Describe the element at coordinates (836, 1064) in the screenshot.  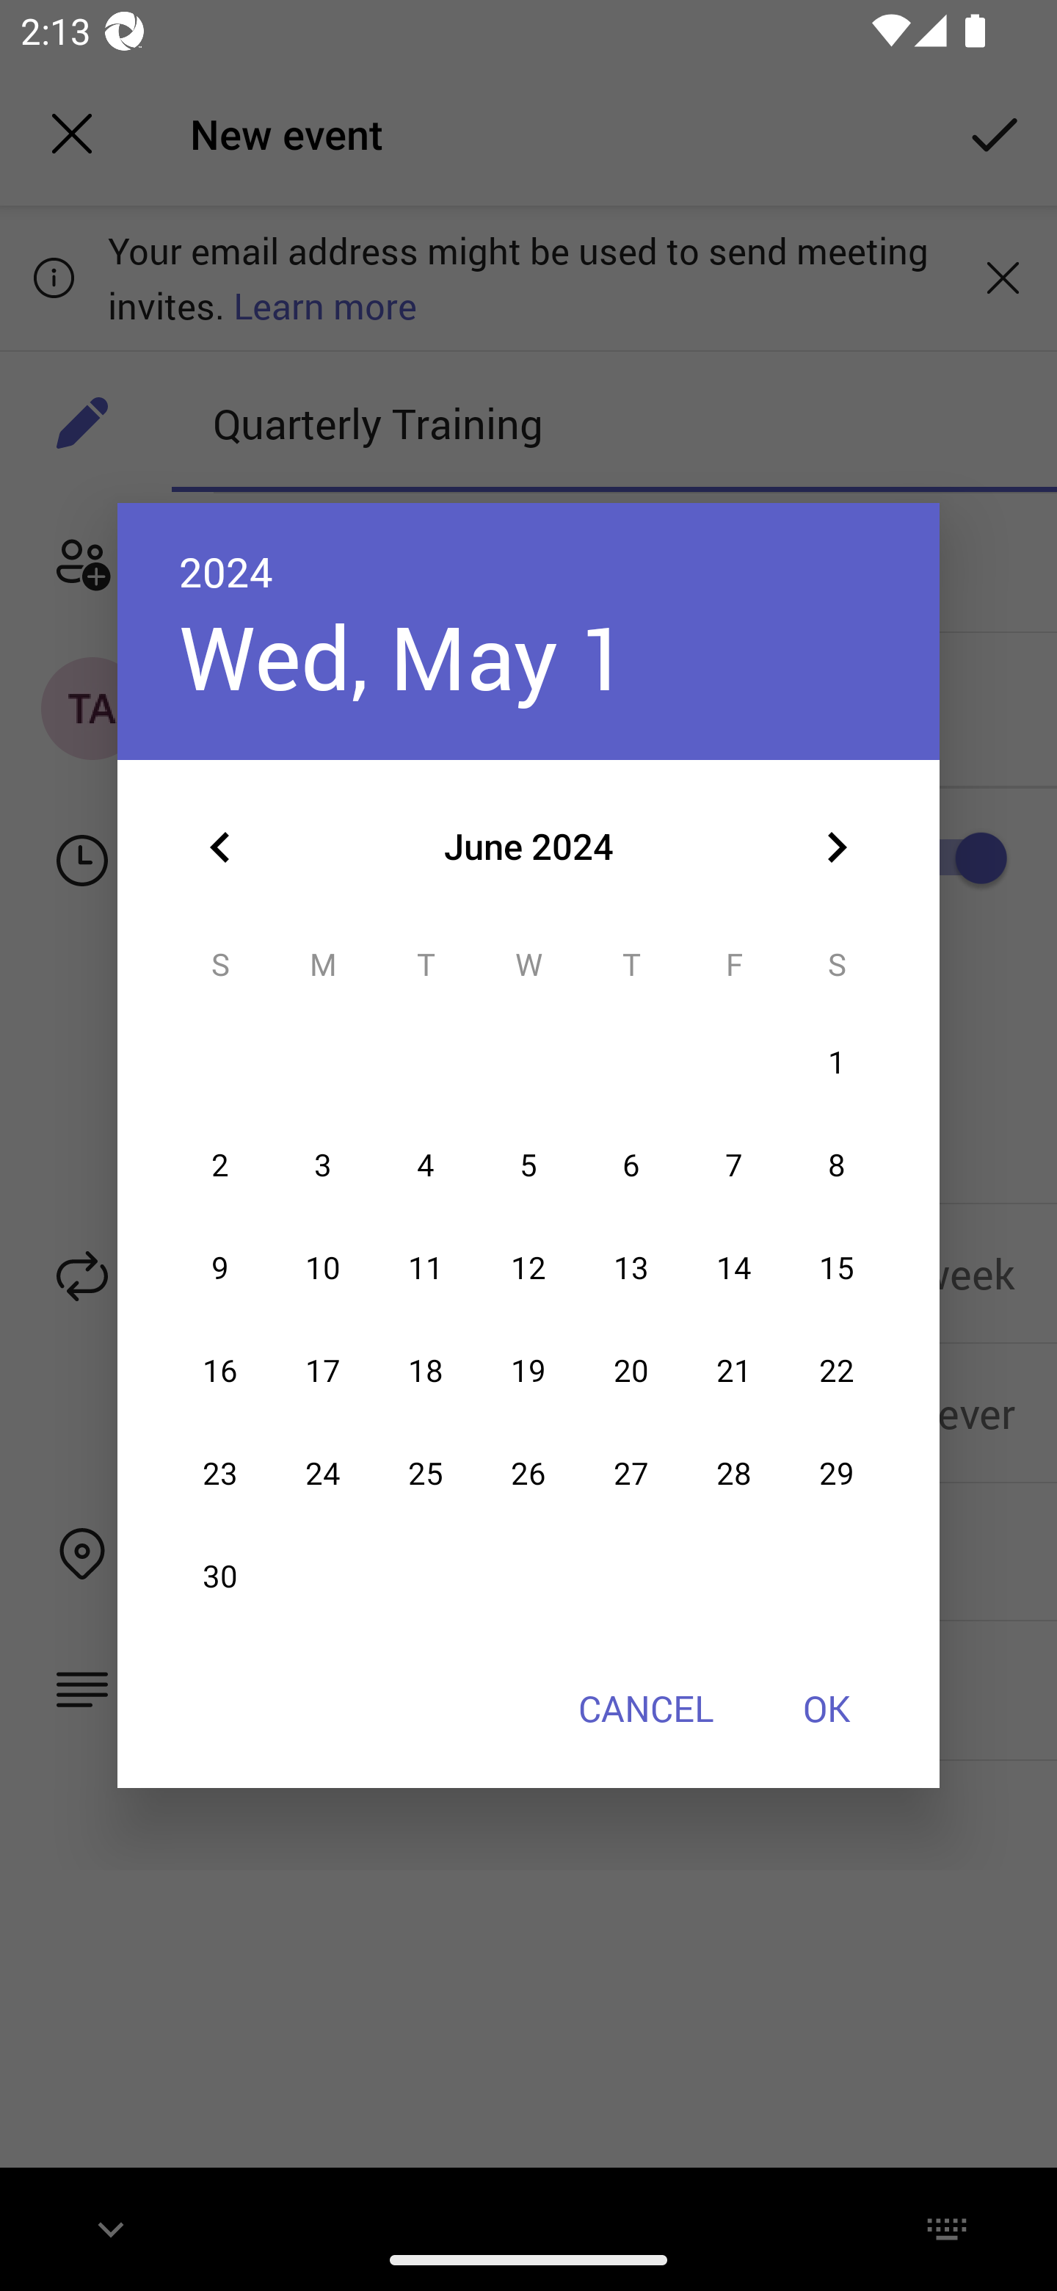
I see `1 01 June 2024` at that location.